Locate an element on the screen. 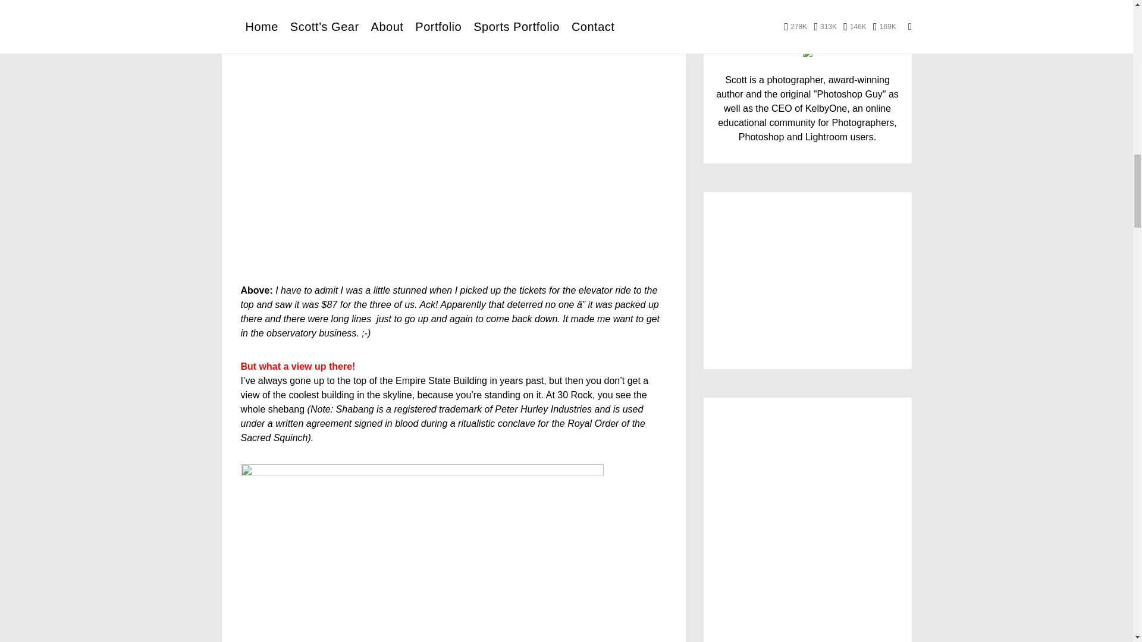 This screenshot has width=1142, height=642. Wednesday is located at coordinates (780, 267).